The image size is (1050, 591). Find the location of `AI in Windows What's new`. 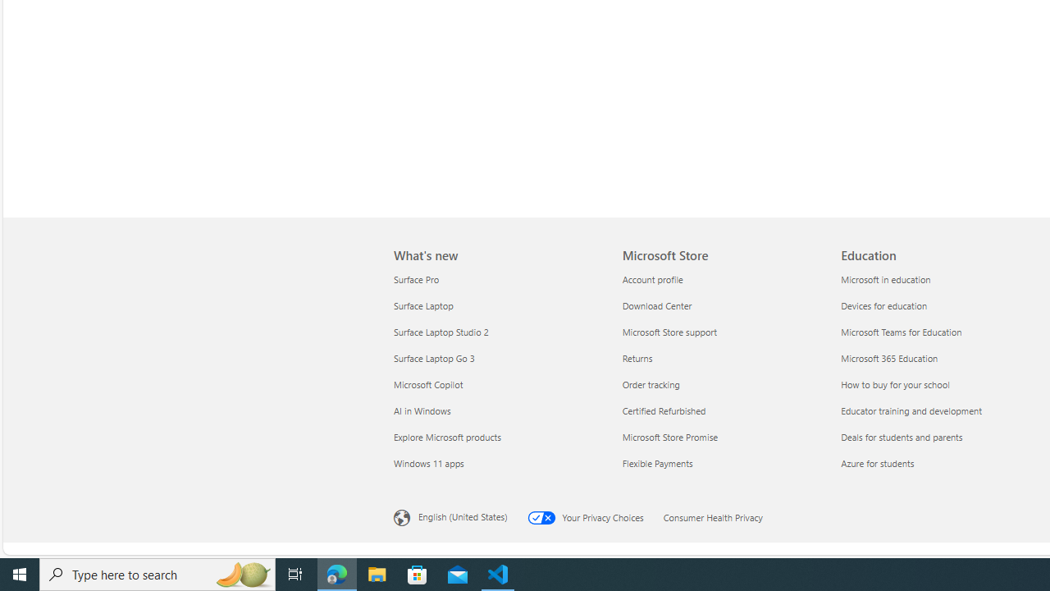

AI in Windows What's new is located at coordinates (422, 410).